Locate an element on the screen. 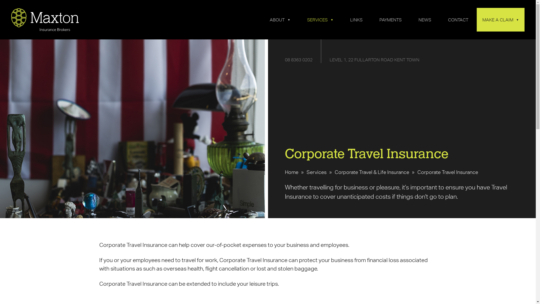 Image resolution: width=540 pixels, height=304 pixels. MAKE A CLAIM is located at coordinates (501, 20).